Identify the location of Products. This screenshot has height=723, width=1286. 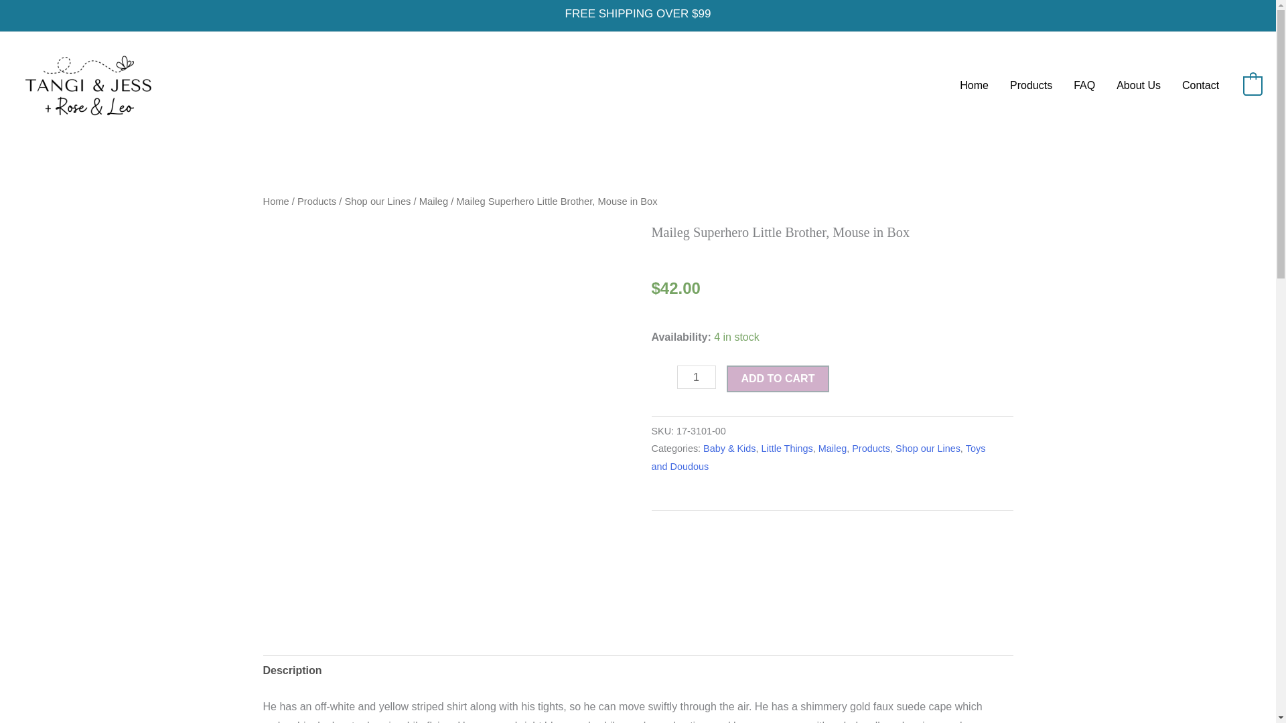
(871, 449).